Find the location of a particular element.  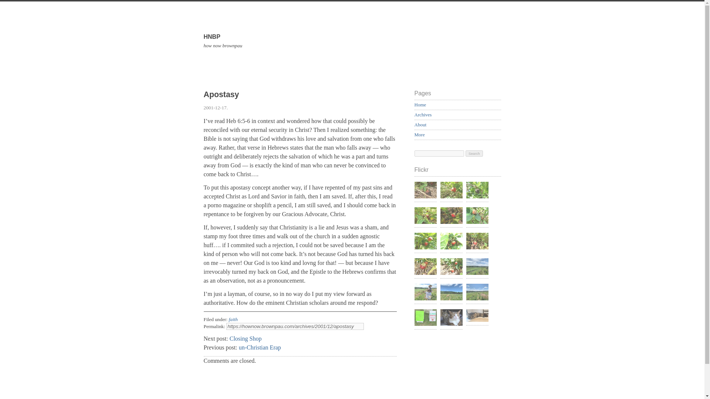

Strawberry Picking is located at coordinates (451, 191).